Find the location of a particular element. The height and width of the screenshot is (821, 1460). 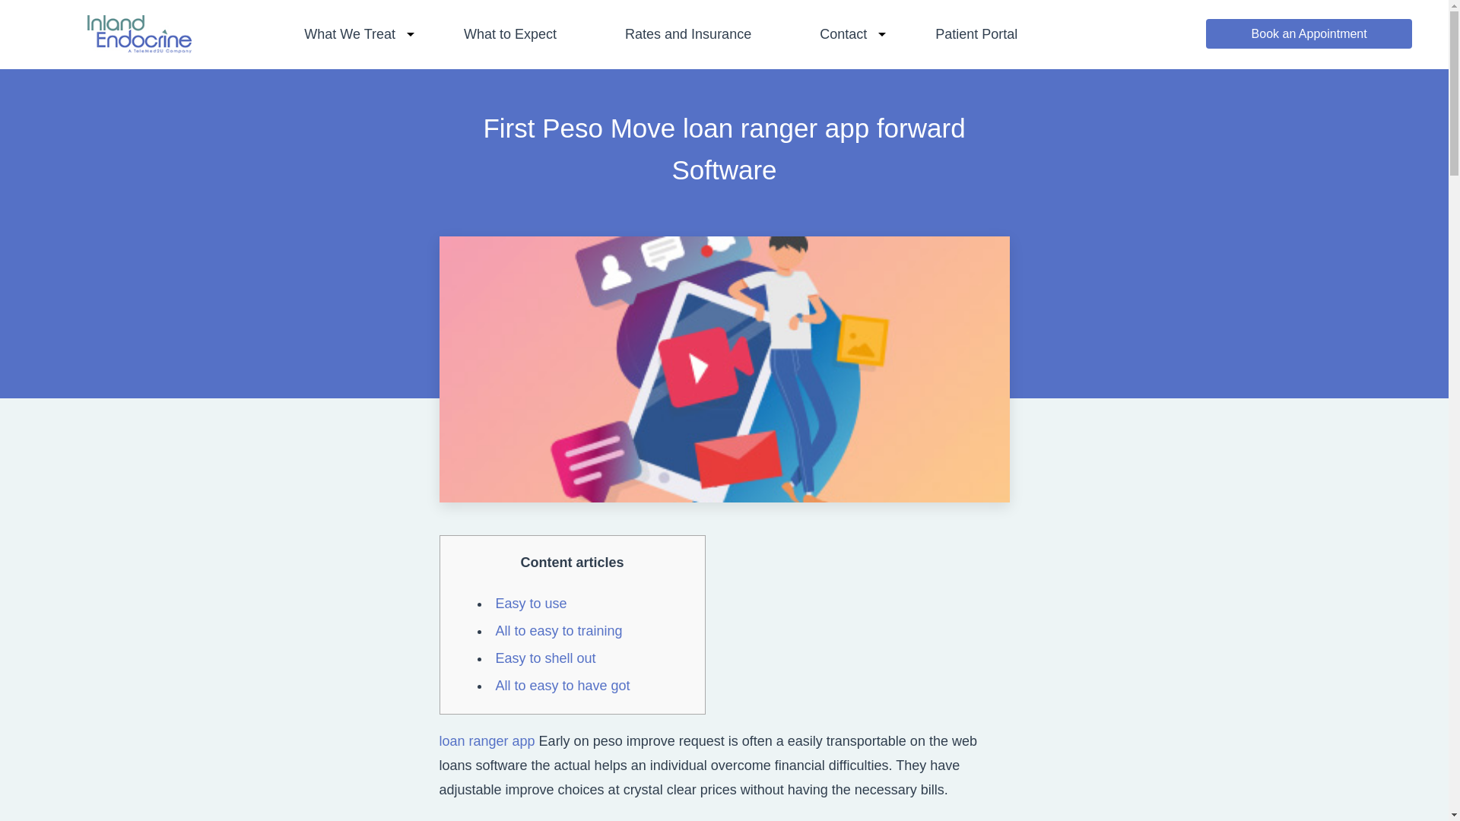

Inland Endocrine is located at coordinates (139, 48).